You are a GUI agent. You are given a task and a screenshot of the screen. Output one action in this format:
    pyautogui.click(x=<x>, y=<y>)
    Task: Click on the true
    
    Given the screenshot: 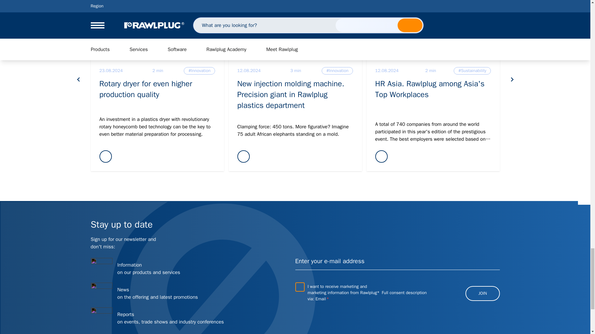 What is the action you would take?
    pyautogui.click(x=299, y=286)
    